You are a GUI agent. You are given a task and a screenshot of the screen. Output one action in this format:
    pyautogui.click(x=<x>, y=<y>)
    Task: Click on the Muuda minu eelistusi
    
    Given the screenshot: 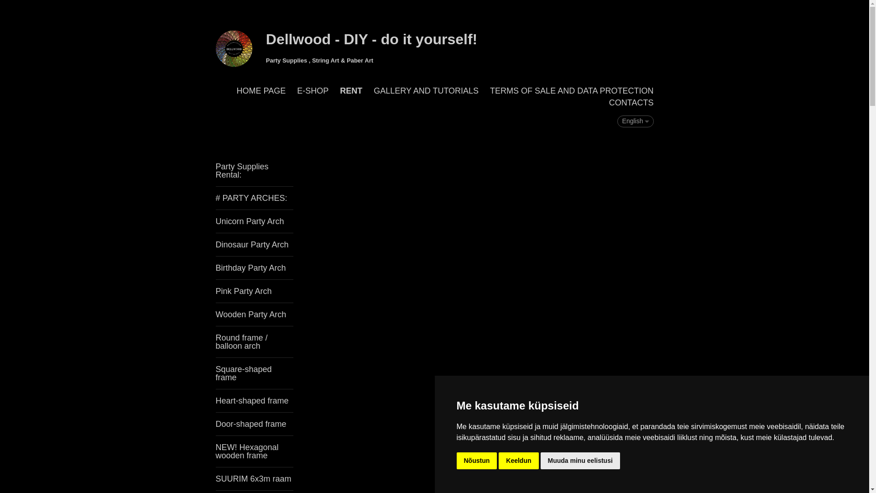 What is the action you would take?
    pyautogui.click(x=579, y=461)
    